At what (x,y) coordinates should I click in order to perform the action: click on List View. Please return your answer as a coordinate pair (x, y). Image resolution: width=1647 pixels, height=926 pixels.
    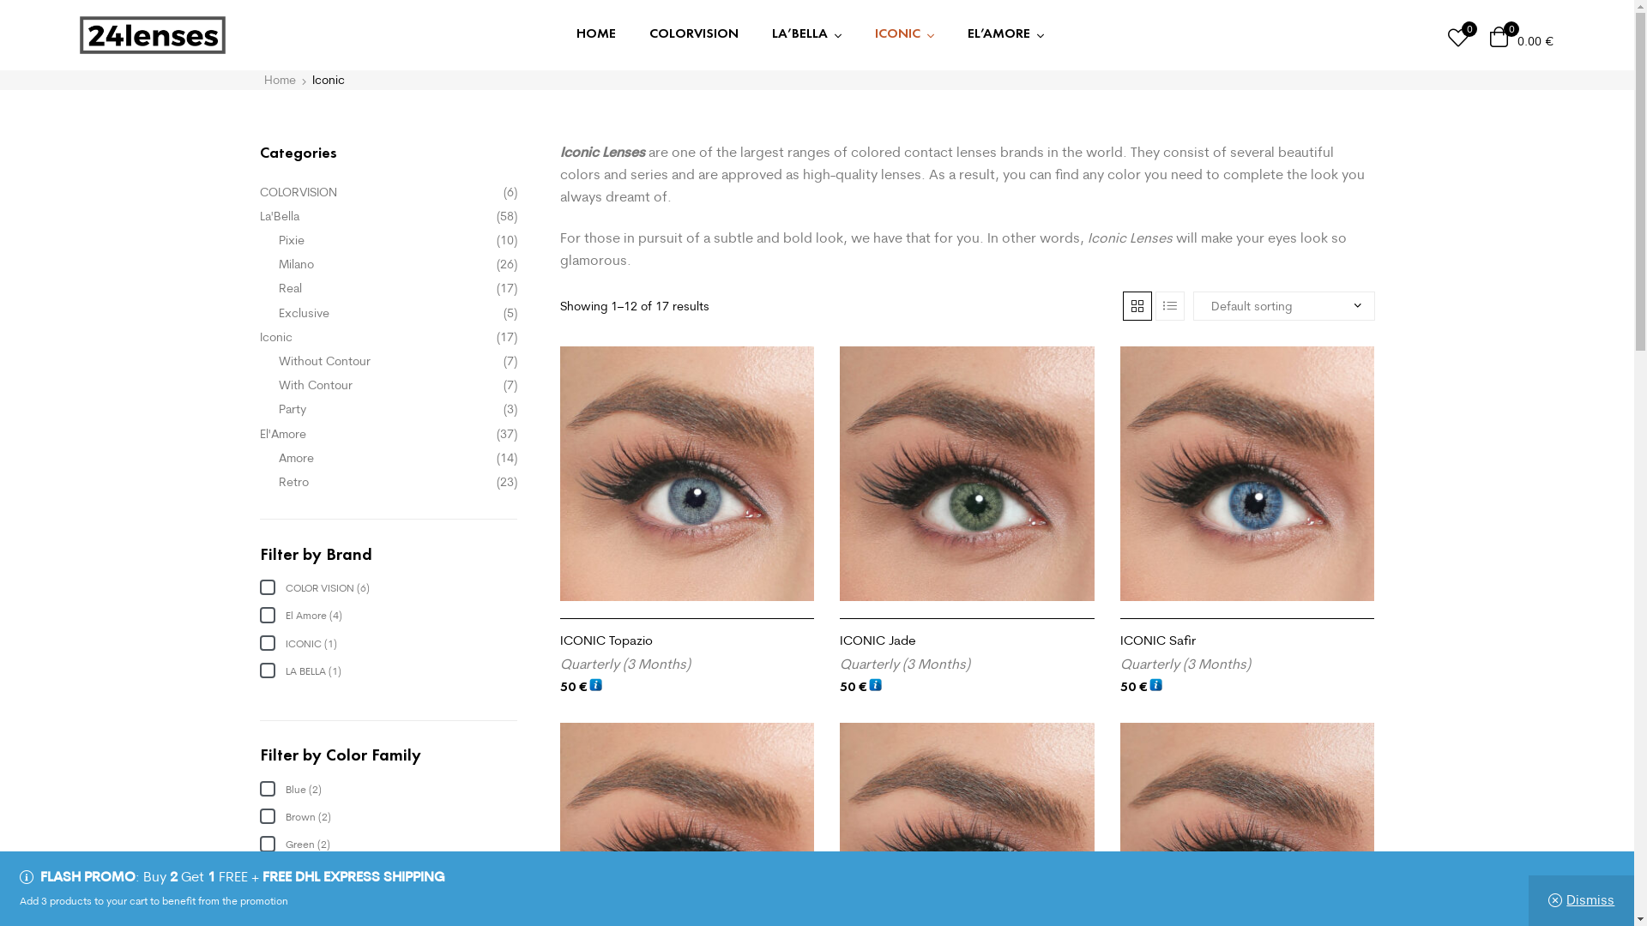
    Looking at the image, I should click on (1170, 305).